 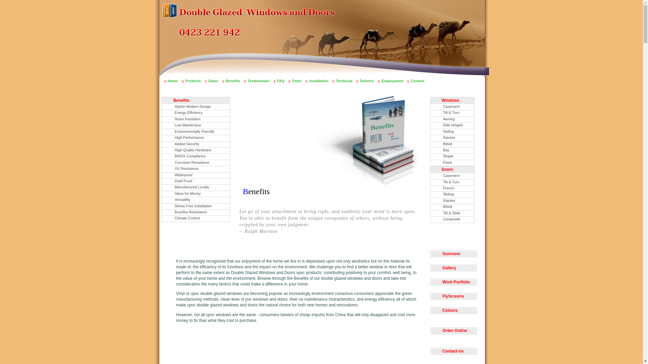 I want to click on Low Maintenace, so click(x=196, y=125).